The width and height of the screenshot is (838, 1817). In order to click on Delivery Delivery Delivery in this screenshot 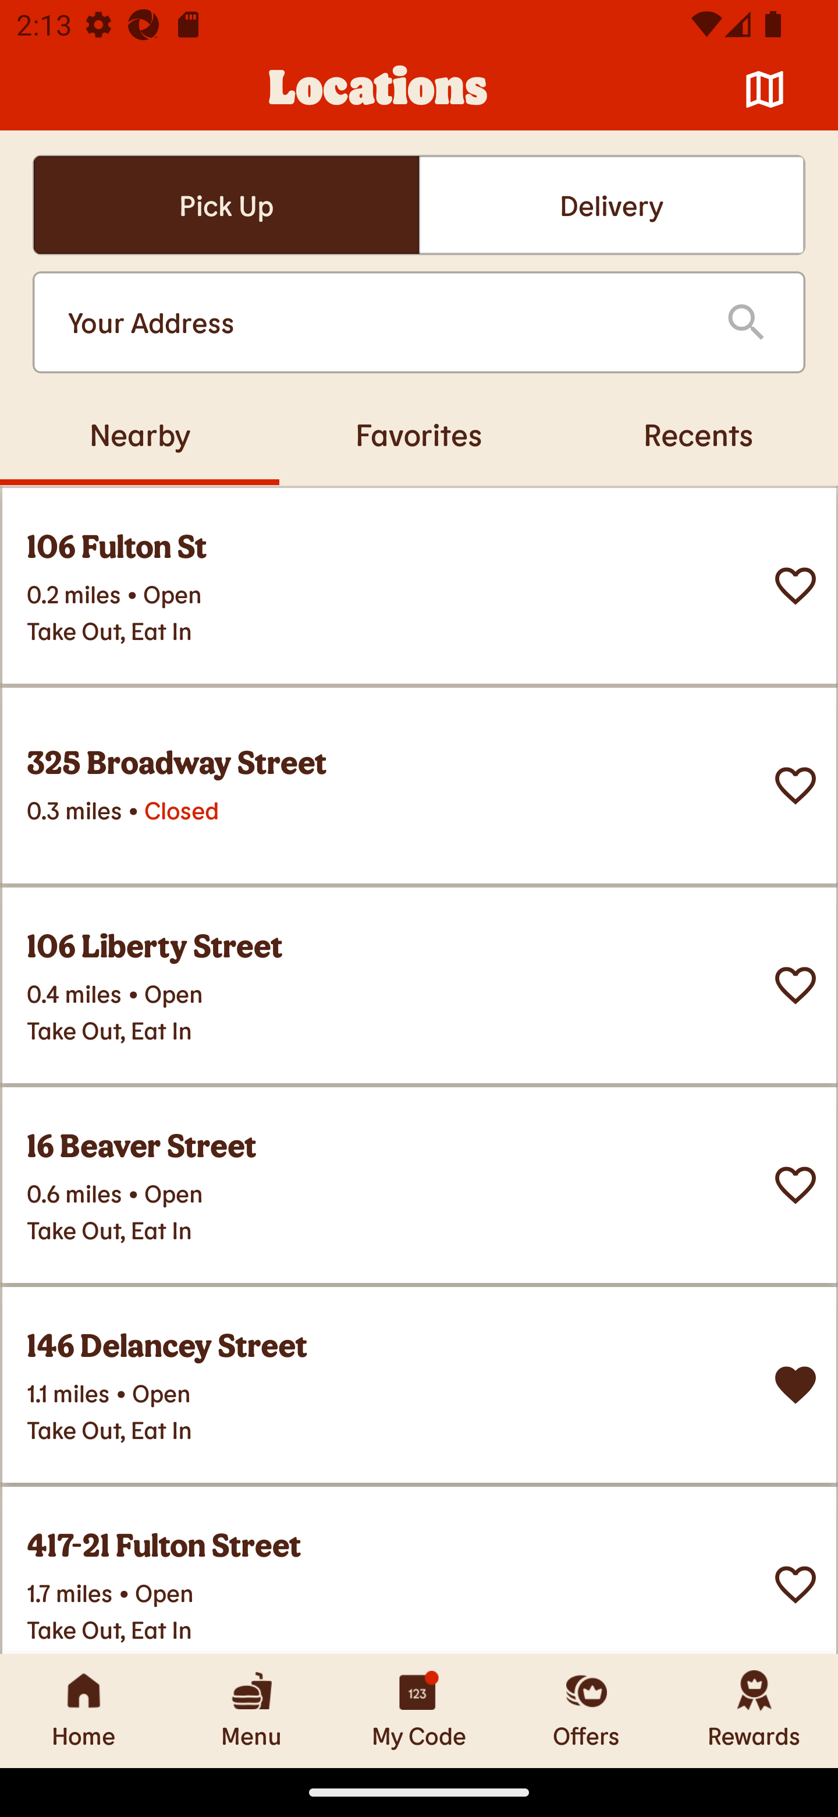, I will do `click(612, 205)`.